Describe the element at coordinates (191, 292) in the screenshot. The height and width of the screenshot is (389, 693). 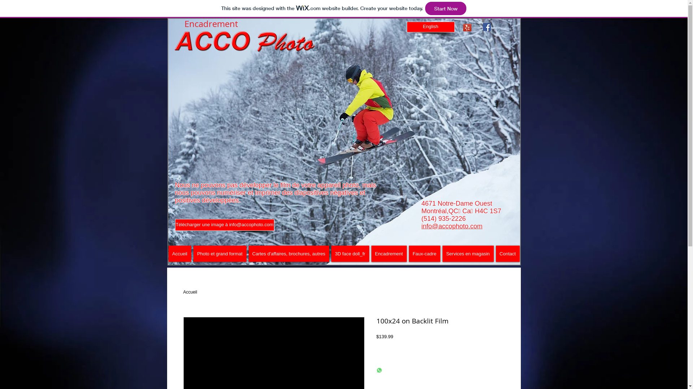
I see `Accueil` at that location.